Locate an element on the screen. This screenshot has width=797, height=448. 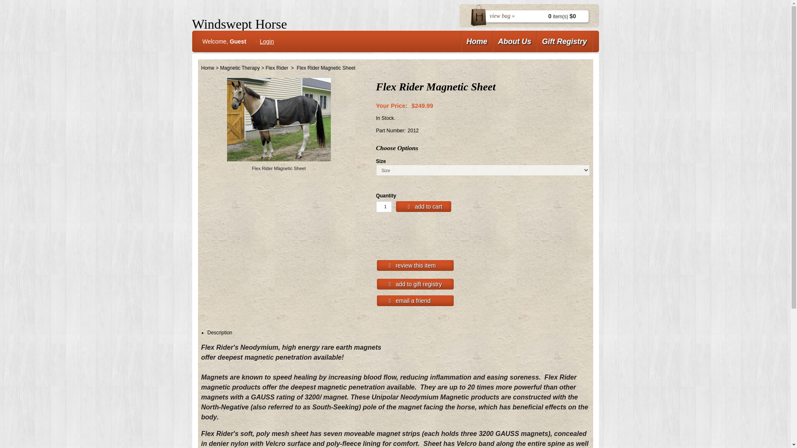
Flex Rider Magnetic Sheet  is located at coordinates (278, 168).